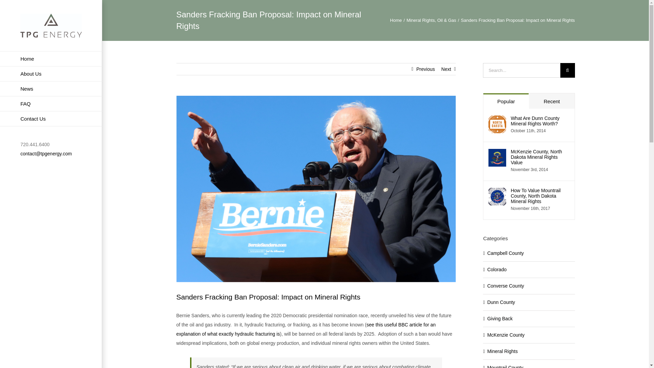 The image size is (654, 368). Describe the element at coordinates (51, 59) in the screenshot. I see `Home` at that location.